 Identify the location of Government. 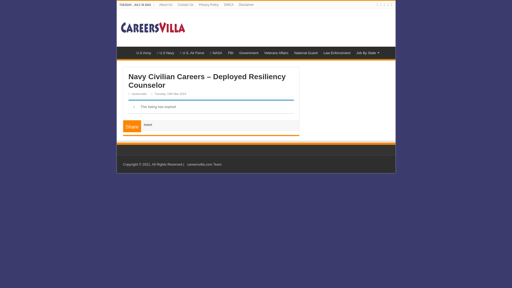
(249, 52).